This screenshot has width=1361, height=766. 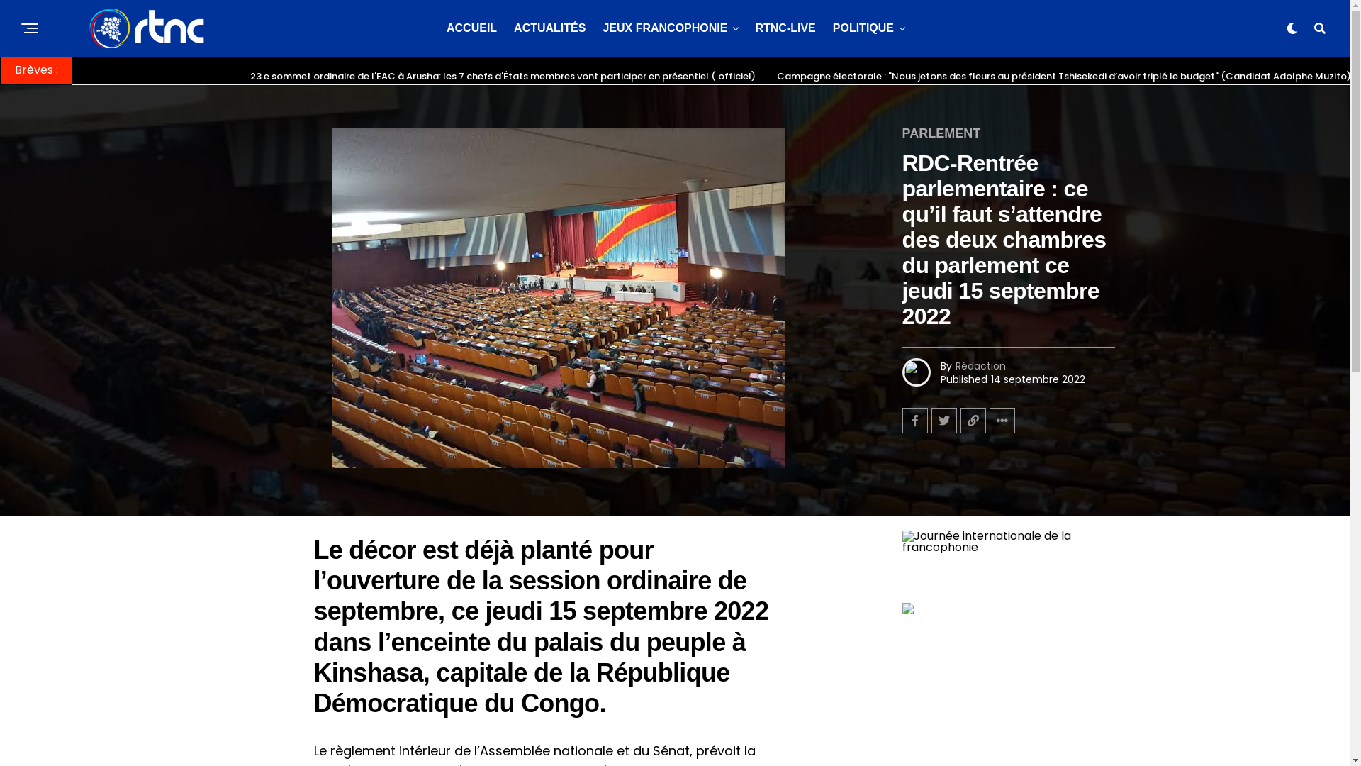 What do you see at coordinates (914, 421) in the screenshot?
I see `Share on Facebook` at bounding box center [914, 421].